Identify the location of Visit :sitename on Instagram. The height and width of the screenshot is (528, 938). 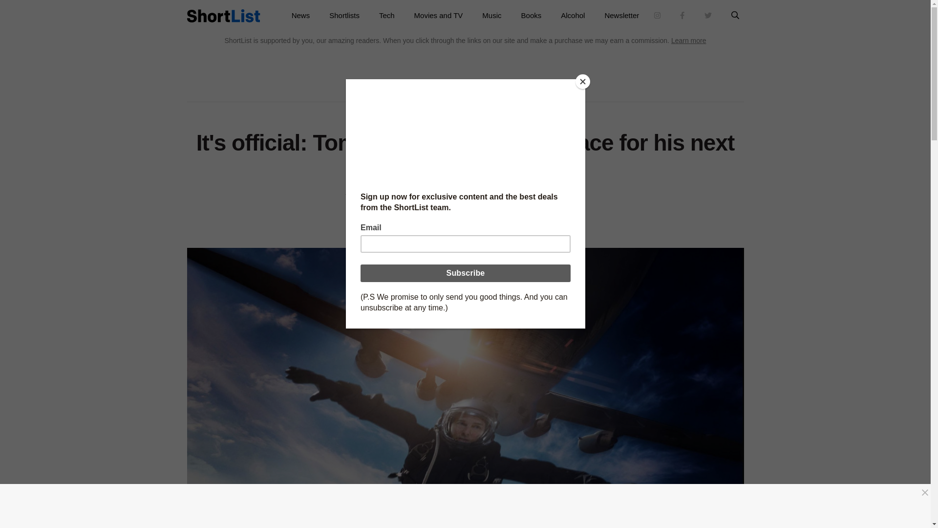
(658, 16).